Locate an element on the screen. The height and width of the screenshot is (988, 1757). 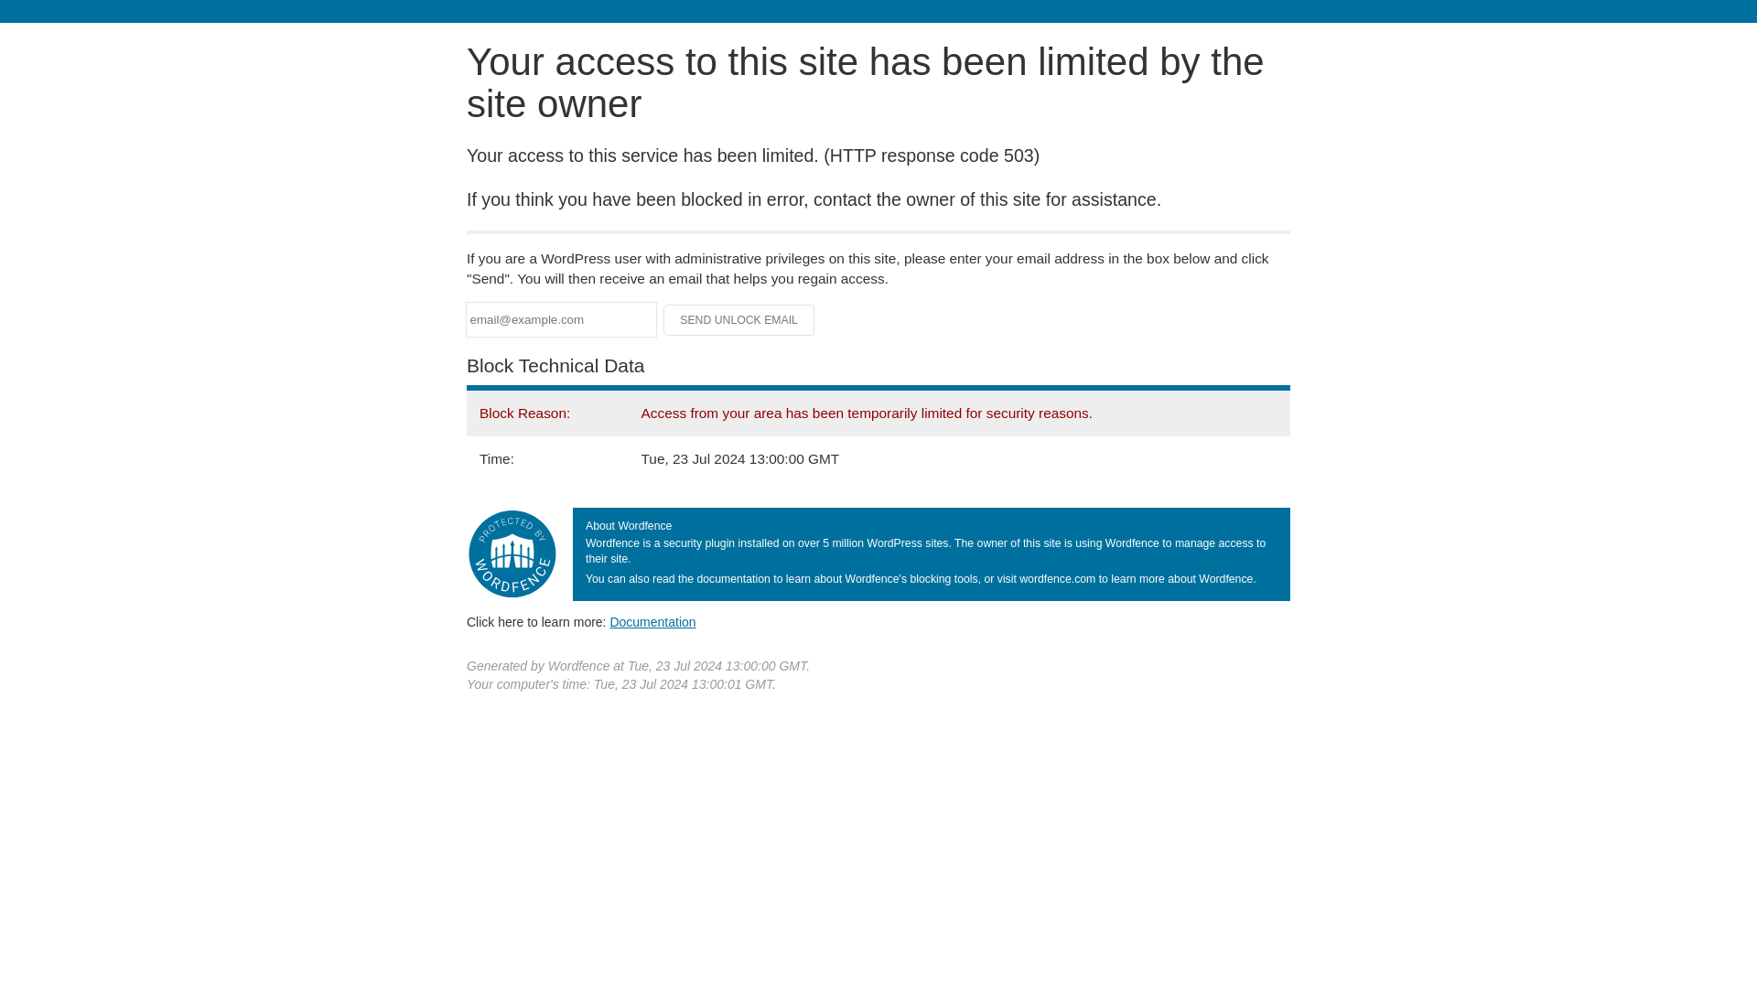
Documentation is located at coordinates (652, 621).